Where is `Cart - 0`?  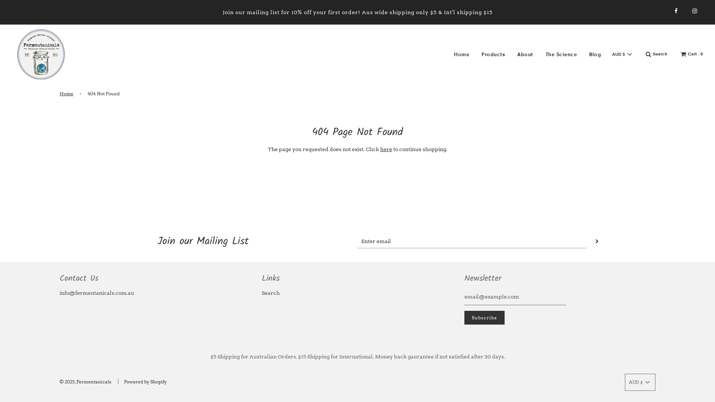
Cart - 0 is located at coordinates (692, 54).